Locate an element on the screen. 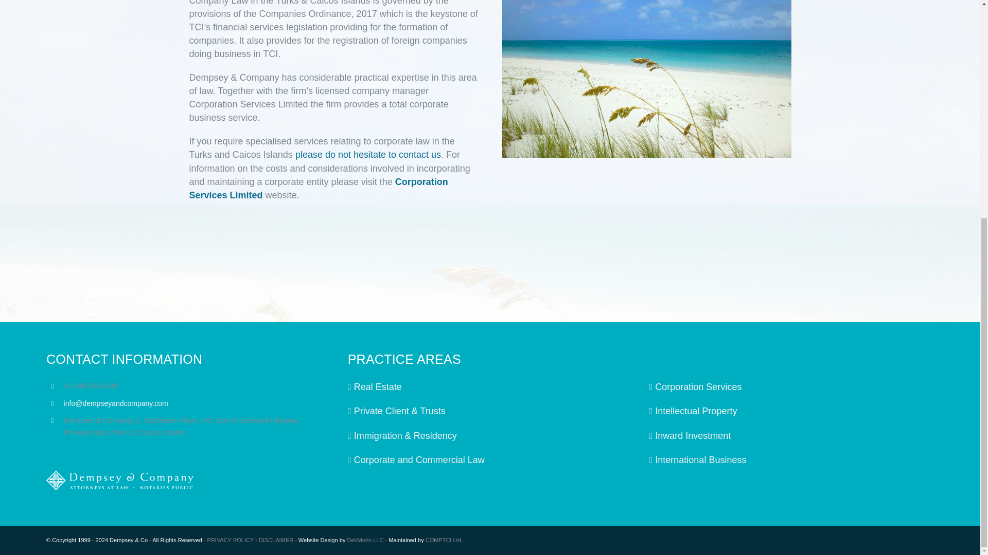 This screenshot has width=988, height=555. website01 is located at coordinates (646, 79).